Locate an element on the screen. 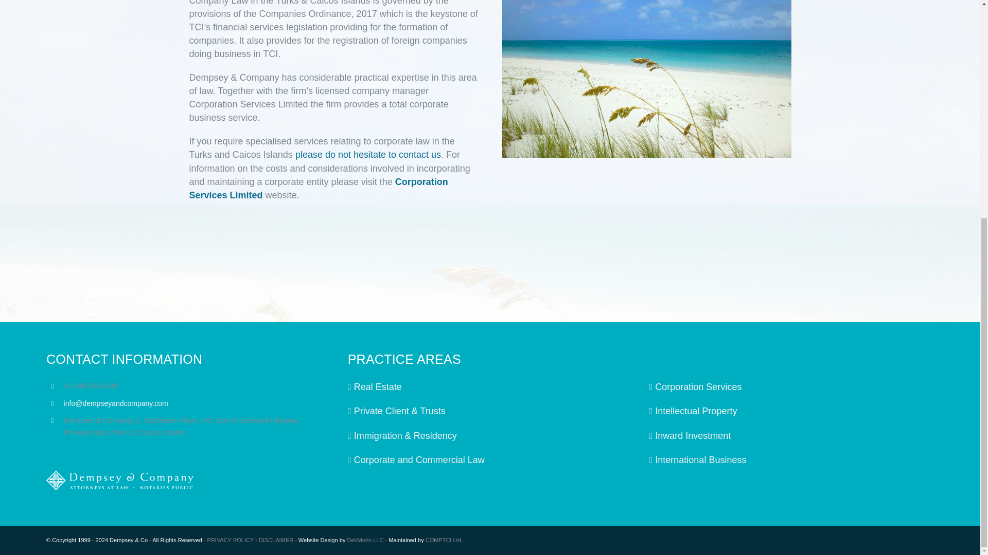 This screenshot has width=988, height=555. website01 is located at coordinates (646, 79).